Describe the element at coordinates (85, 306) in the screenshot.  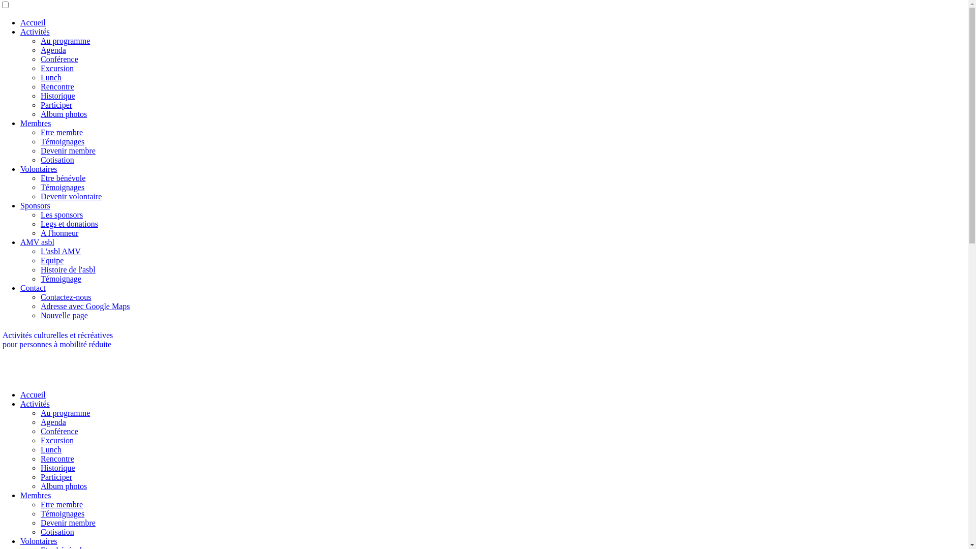
I see `Adresse avec Google Maps` at that location.